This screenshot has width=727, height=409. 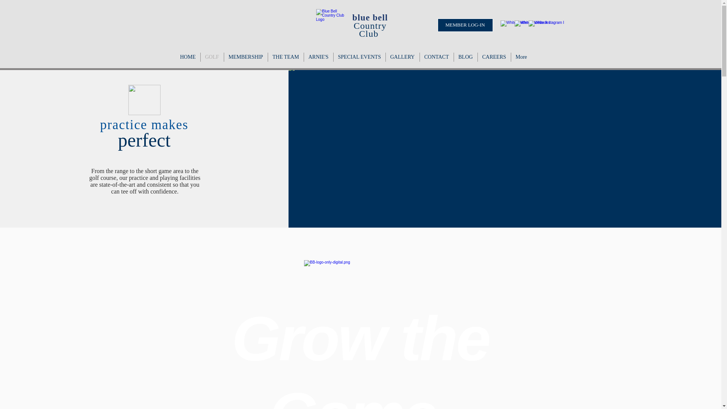 What do you see at coordinates (494, 57) in the screenshot?
I see `CAREERS` at bounding box center [494, 57].